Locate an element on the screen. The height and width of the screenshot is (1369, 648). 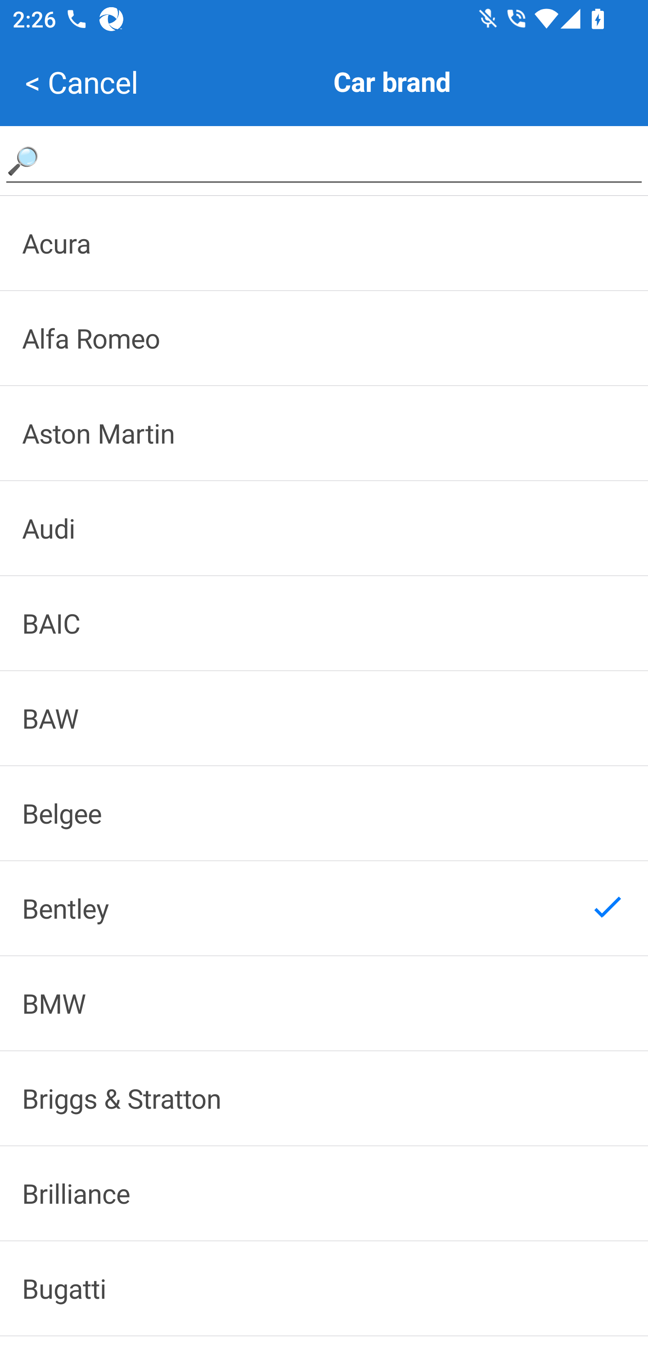
Bugatti is located at coordinates (324, 1289).